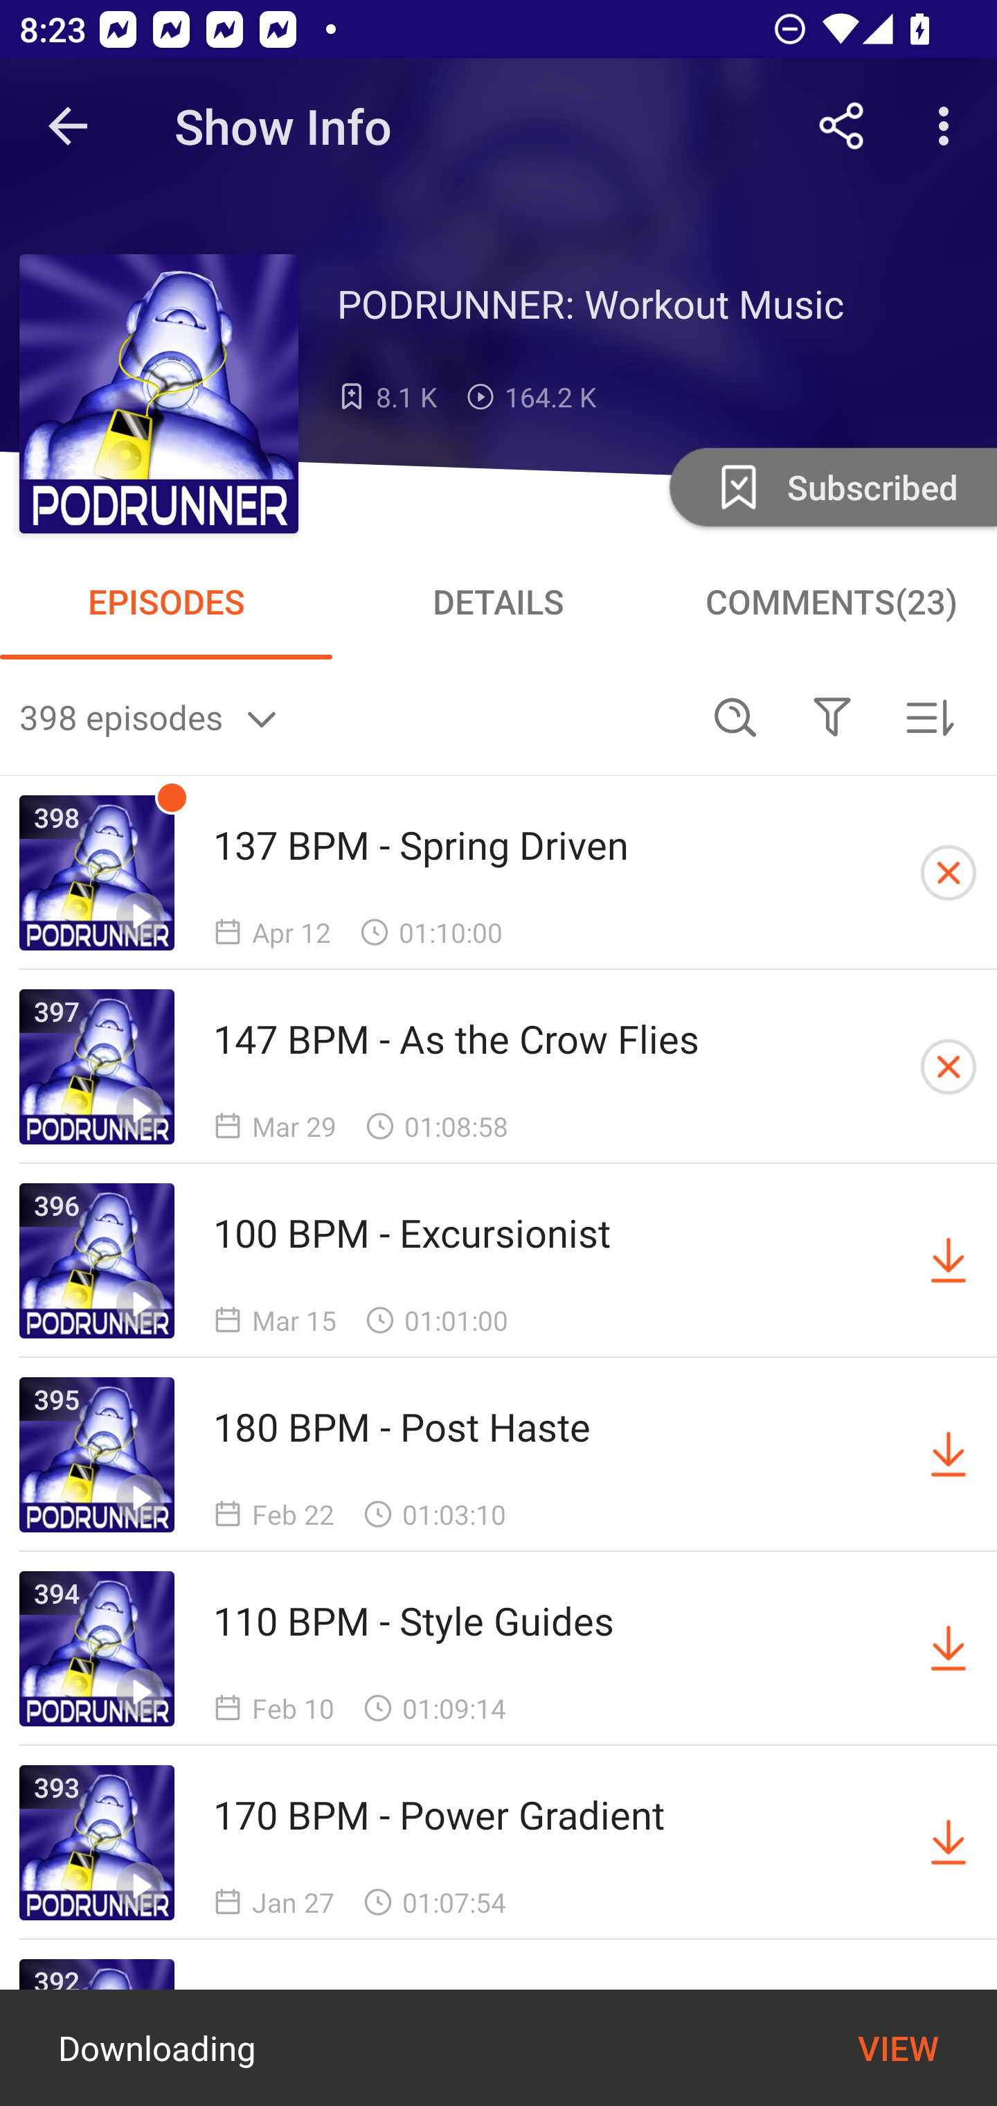  I want to click on Cancel Downloading, so click(949, 873).